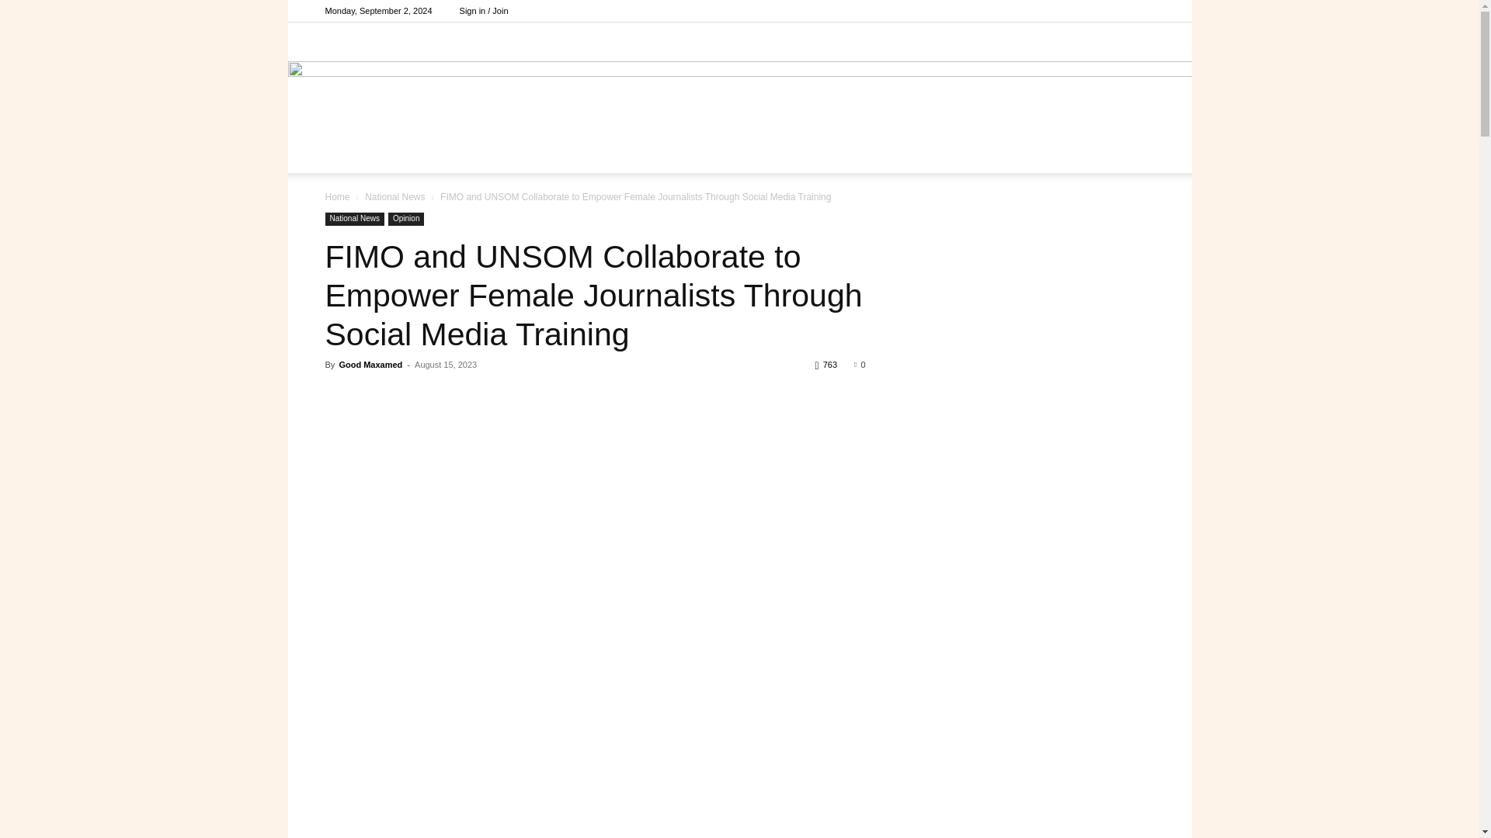 The width and height of the screenshot is (1491, 838). Describe the element at coordinates (739, 79) in the screenshot. I see `The Horn Tribune` at that location.